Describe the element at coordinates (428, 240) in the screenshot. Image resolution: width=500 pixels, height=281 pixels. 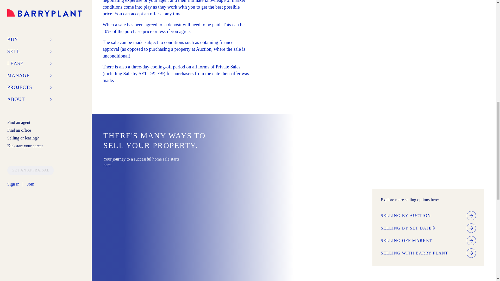
I see `SELLING OFF MARKET` at that location.